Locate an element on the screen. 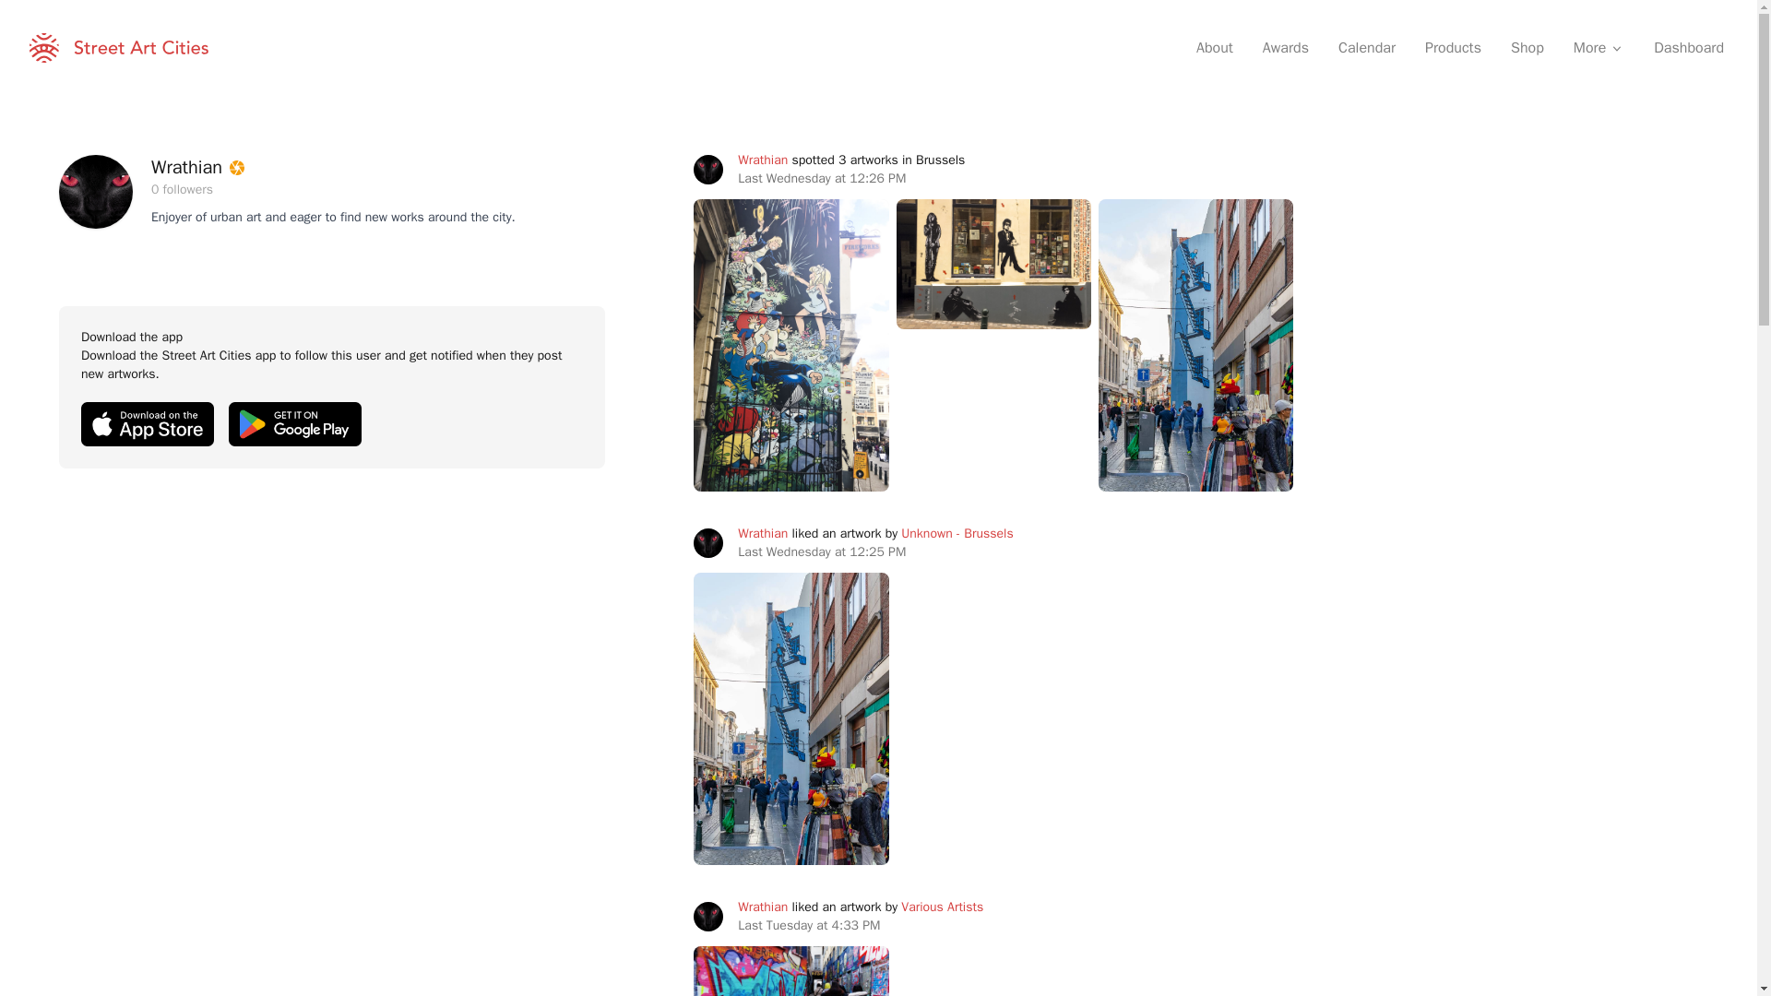  More is located at coordinates (1599, 48).